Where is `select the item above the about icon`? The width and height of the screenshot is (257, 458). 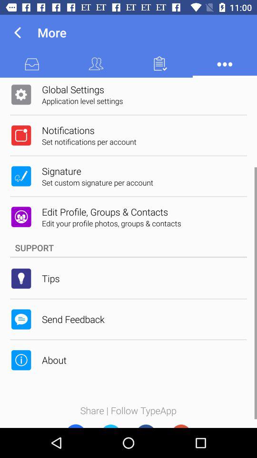 select the item above the about icon is located at coordinates (73, 319).